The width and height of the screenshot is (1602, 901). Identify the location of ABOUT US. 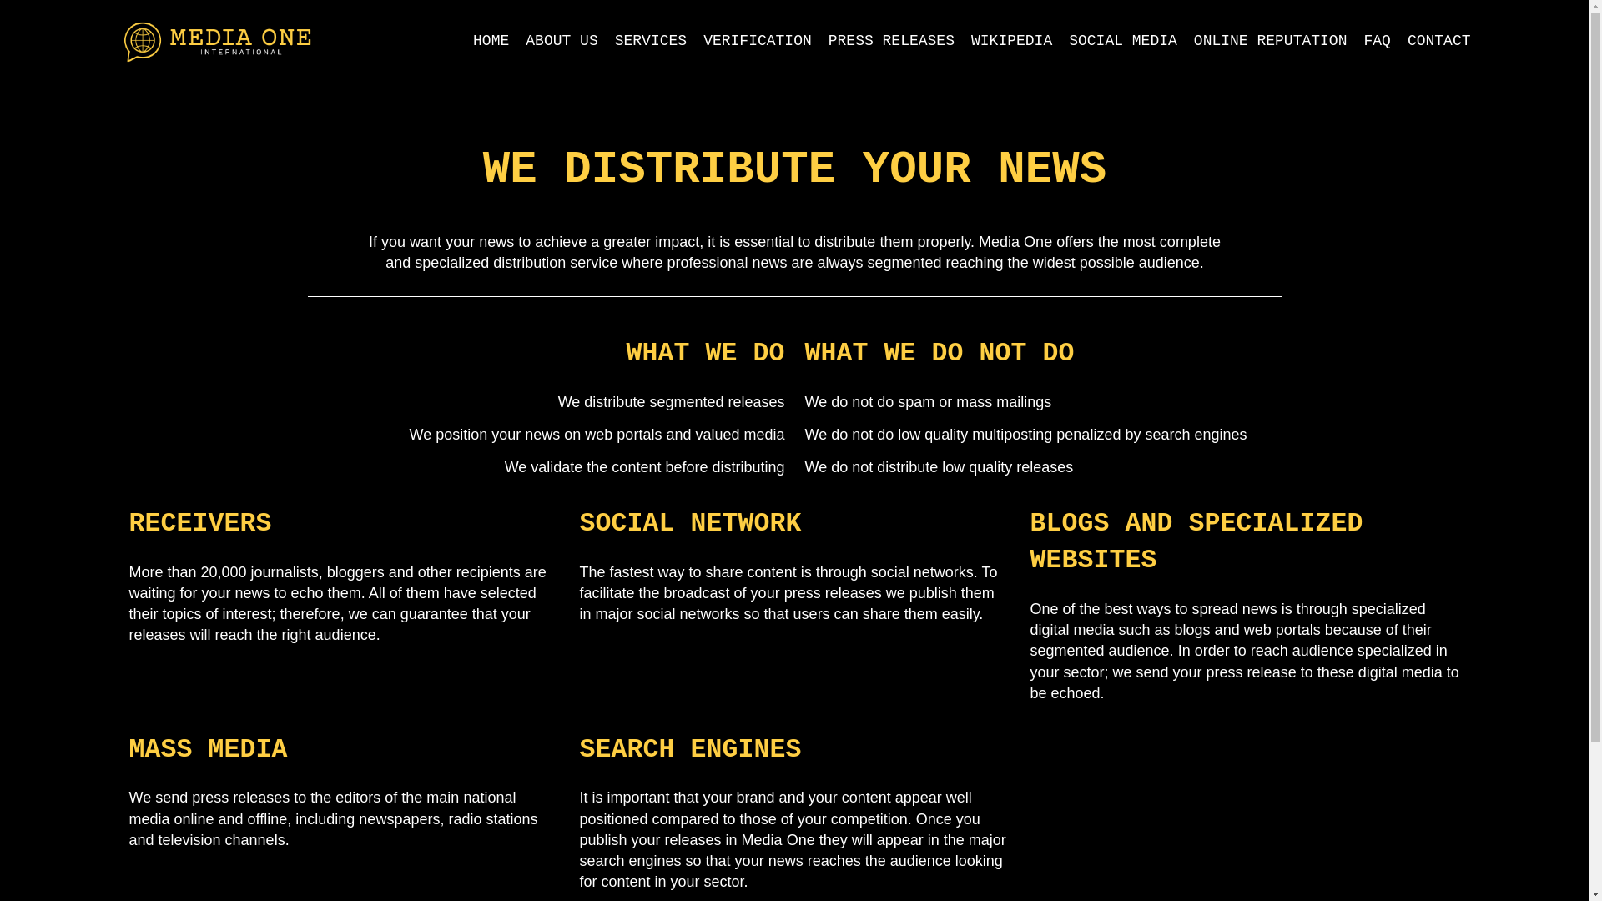
(561, 40).